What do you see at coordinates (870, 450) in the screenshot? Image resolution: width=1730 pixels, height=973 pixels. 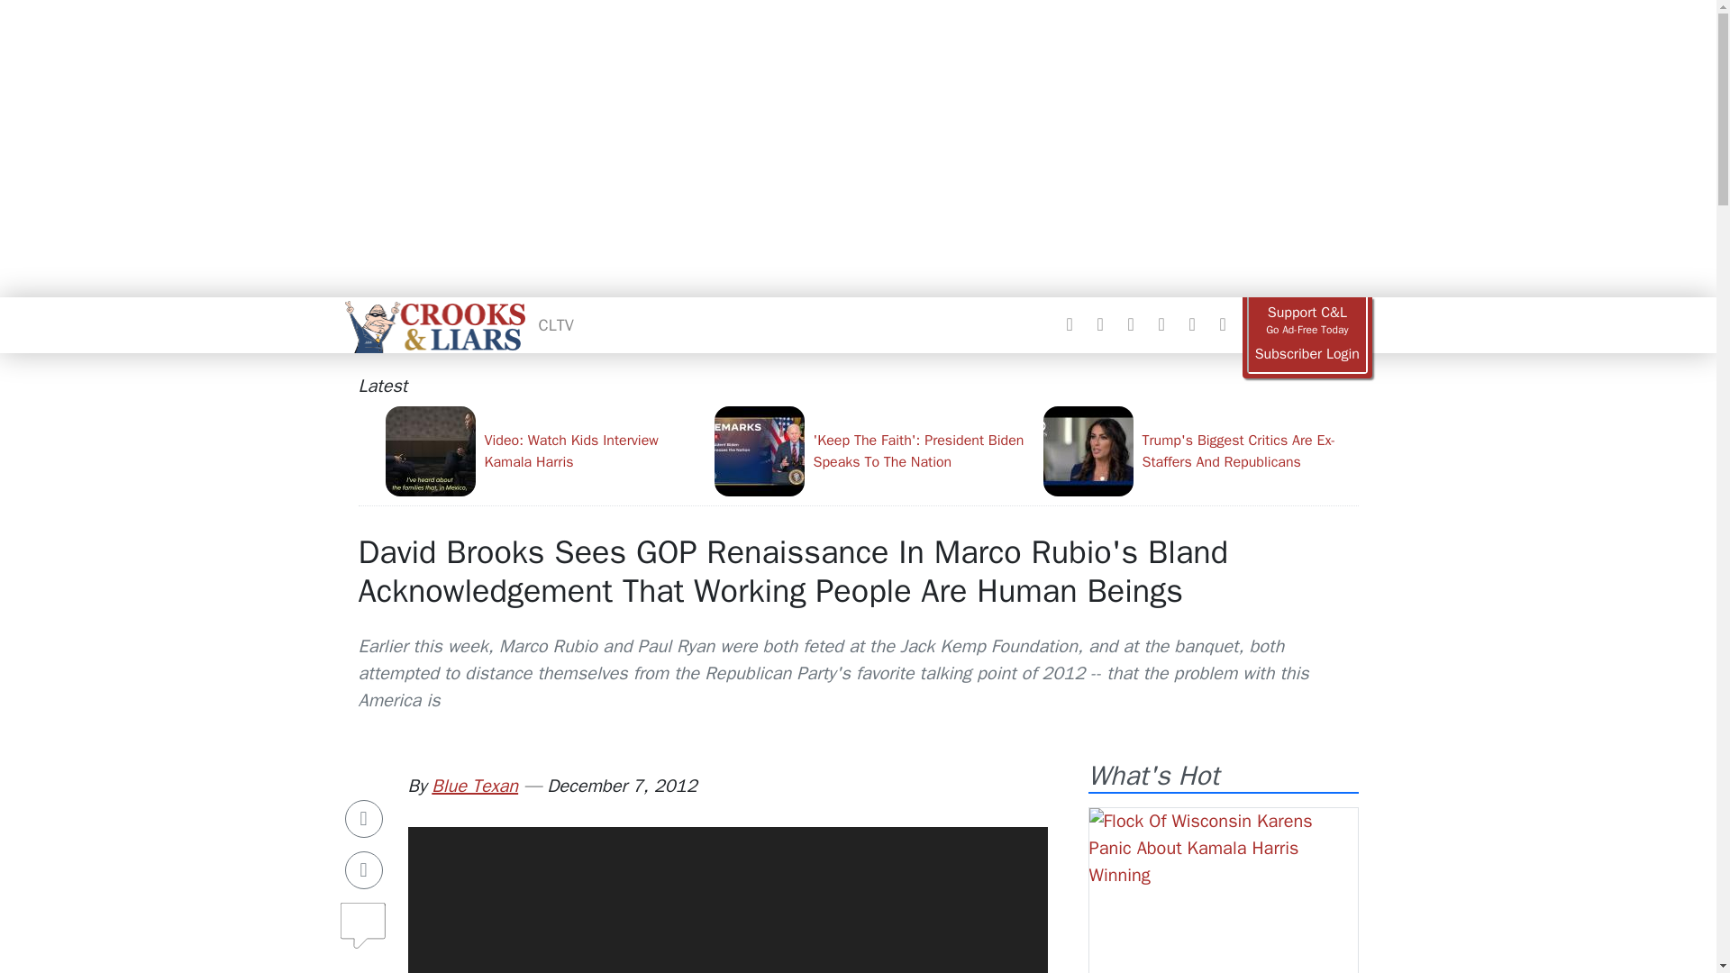 I see `'Keep The Faith': President Biden Speaks To The Nation` at bounding box center [870, 450].